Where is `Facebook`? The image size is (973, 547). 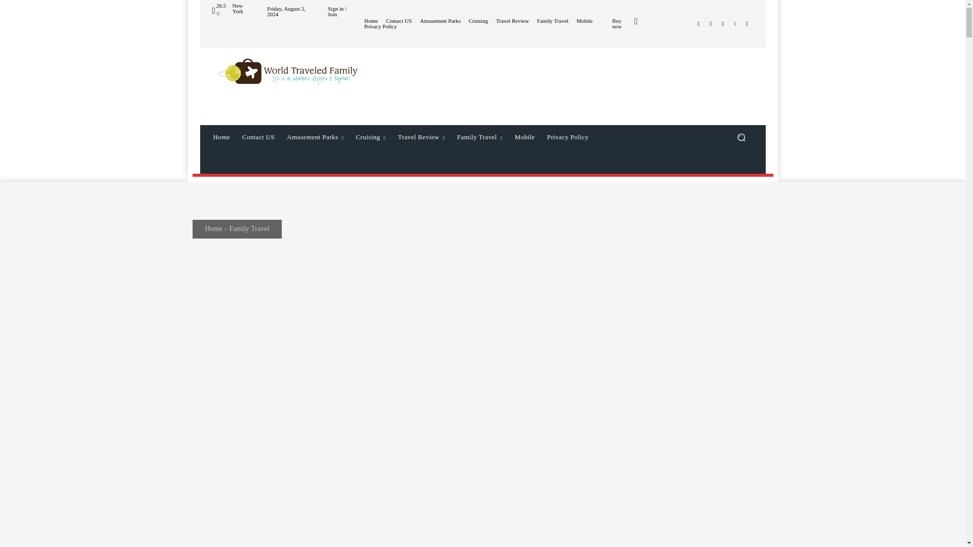 Facebook is located at coordinates (698, 23).